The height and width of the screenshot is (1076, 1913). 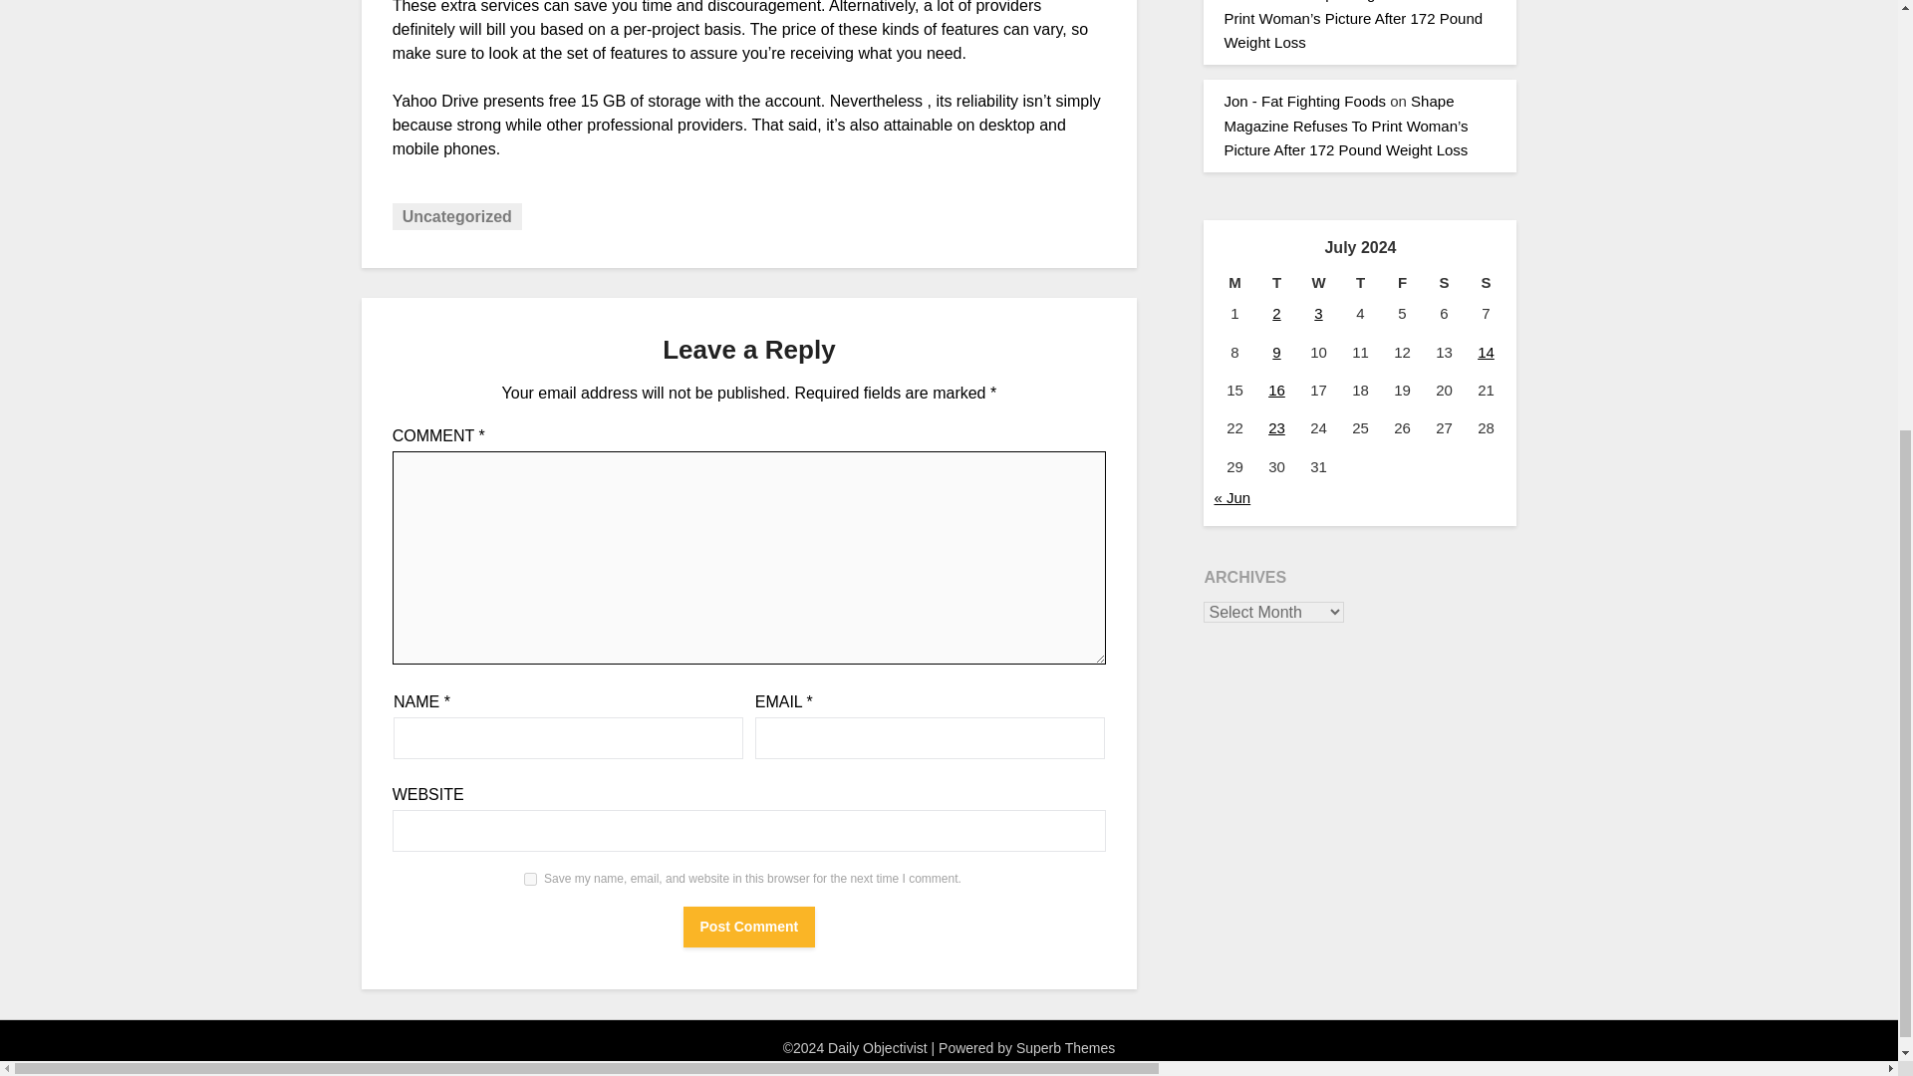 I want to click on Friday, so click(x=1402, y=283).